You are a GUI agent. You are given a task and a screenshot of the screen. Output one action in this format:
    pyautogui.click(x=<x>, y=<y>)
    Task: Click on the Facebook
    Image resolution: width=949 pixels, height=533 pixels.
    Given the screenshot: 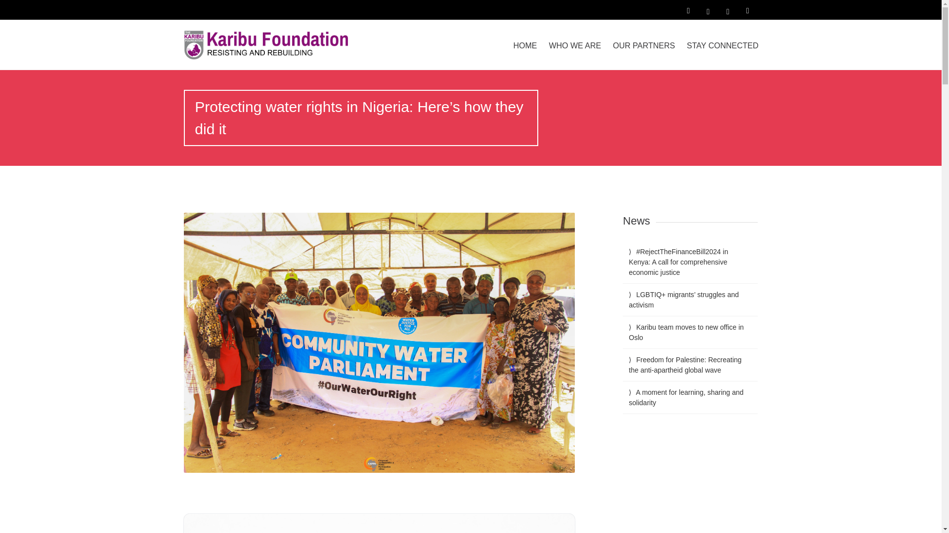 What is the action you would take?
    pyautogui.click(x=708, y=10)
    